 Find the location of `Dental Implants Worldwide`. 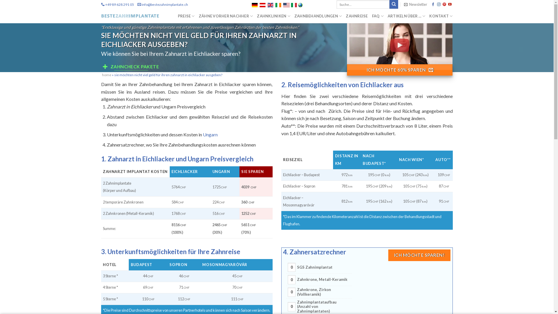

Dental Implants Worldwide is located at coordinates (301, 5).